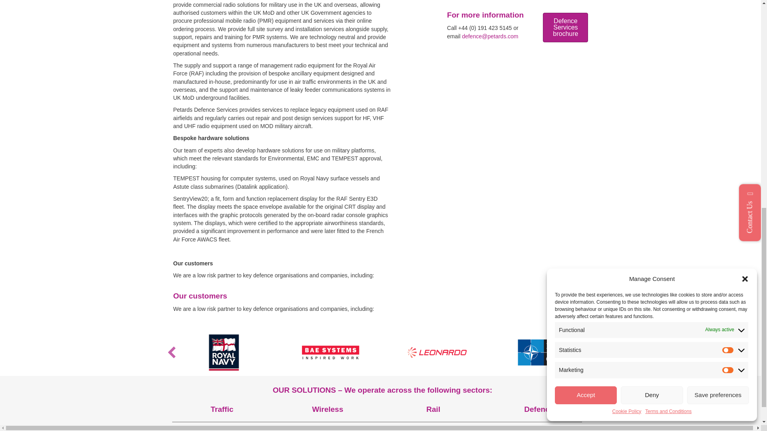 This screenshot has height=431, width=767. Describe the element at coordinates (330, 352) in the screenshot. I see `BAE-500x350-centred-transparent` at that location.